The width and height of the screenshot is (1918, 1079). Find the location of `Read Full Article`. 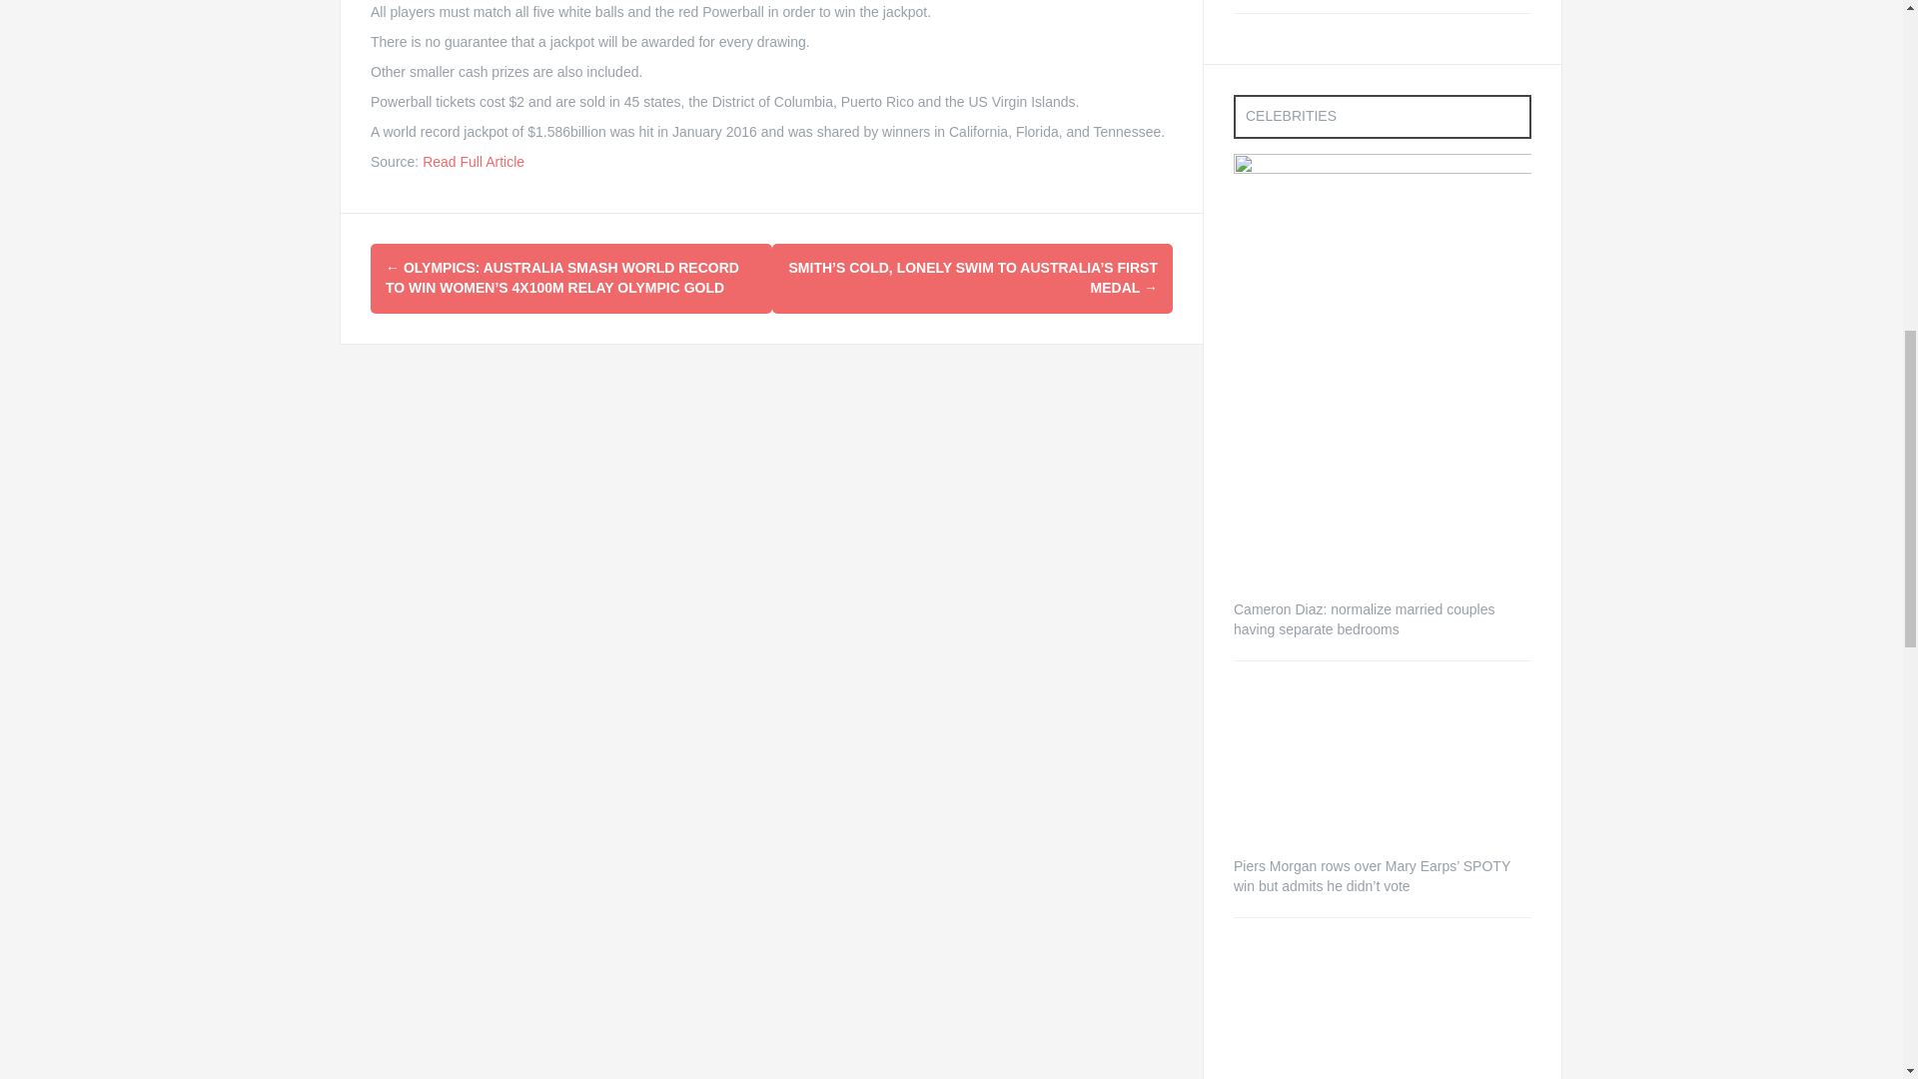

Read Full Article is located at coordinates (473, 162).